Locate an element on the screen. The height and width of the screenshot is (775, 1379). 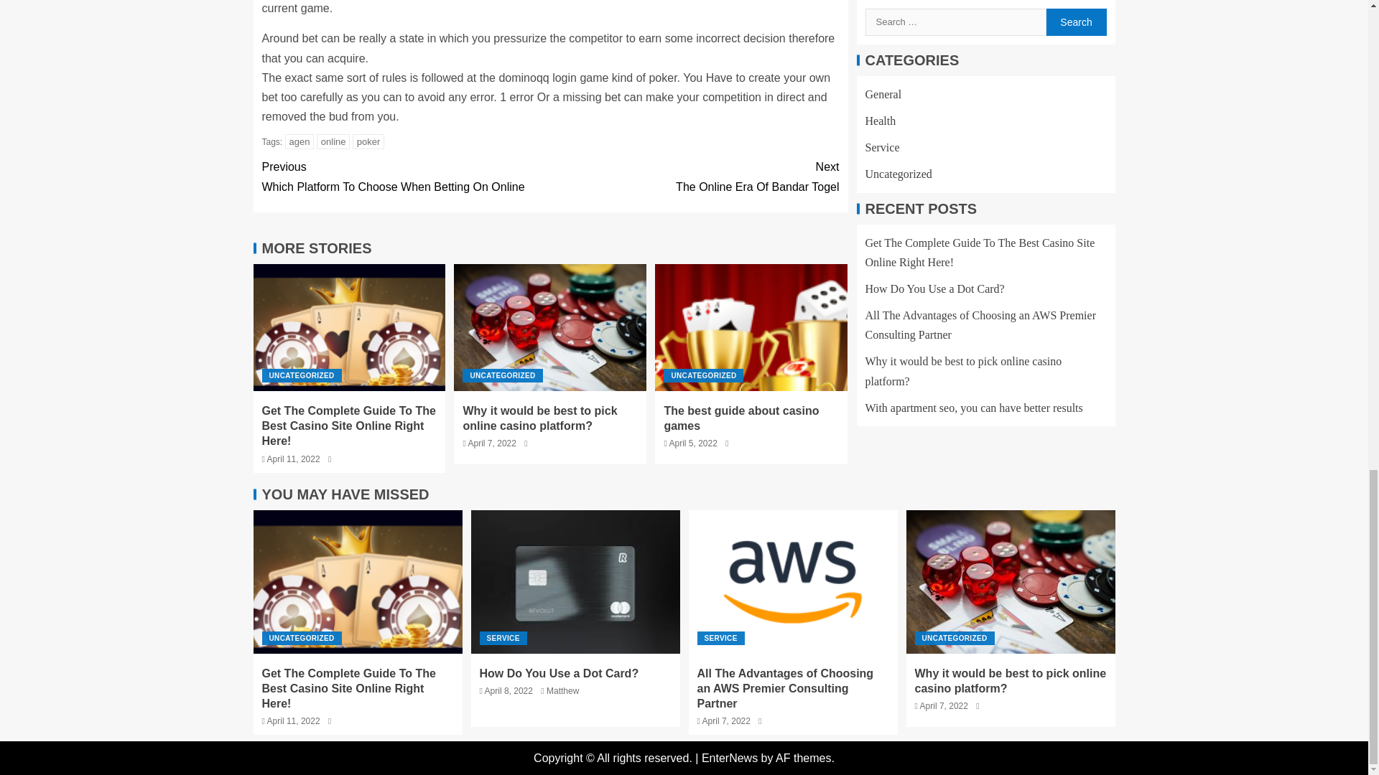
UNCATEGORIZED is located at coordinates (501, 376).